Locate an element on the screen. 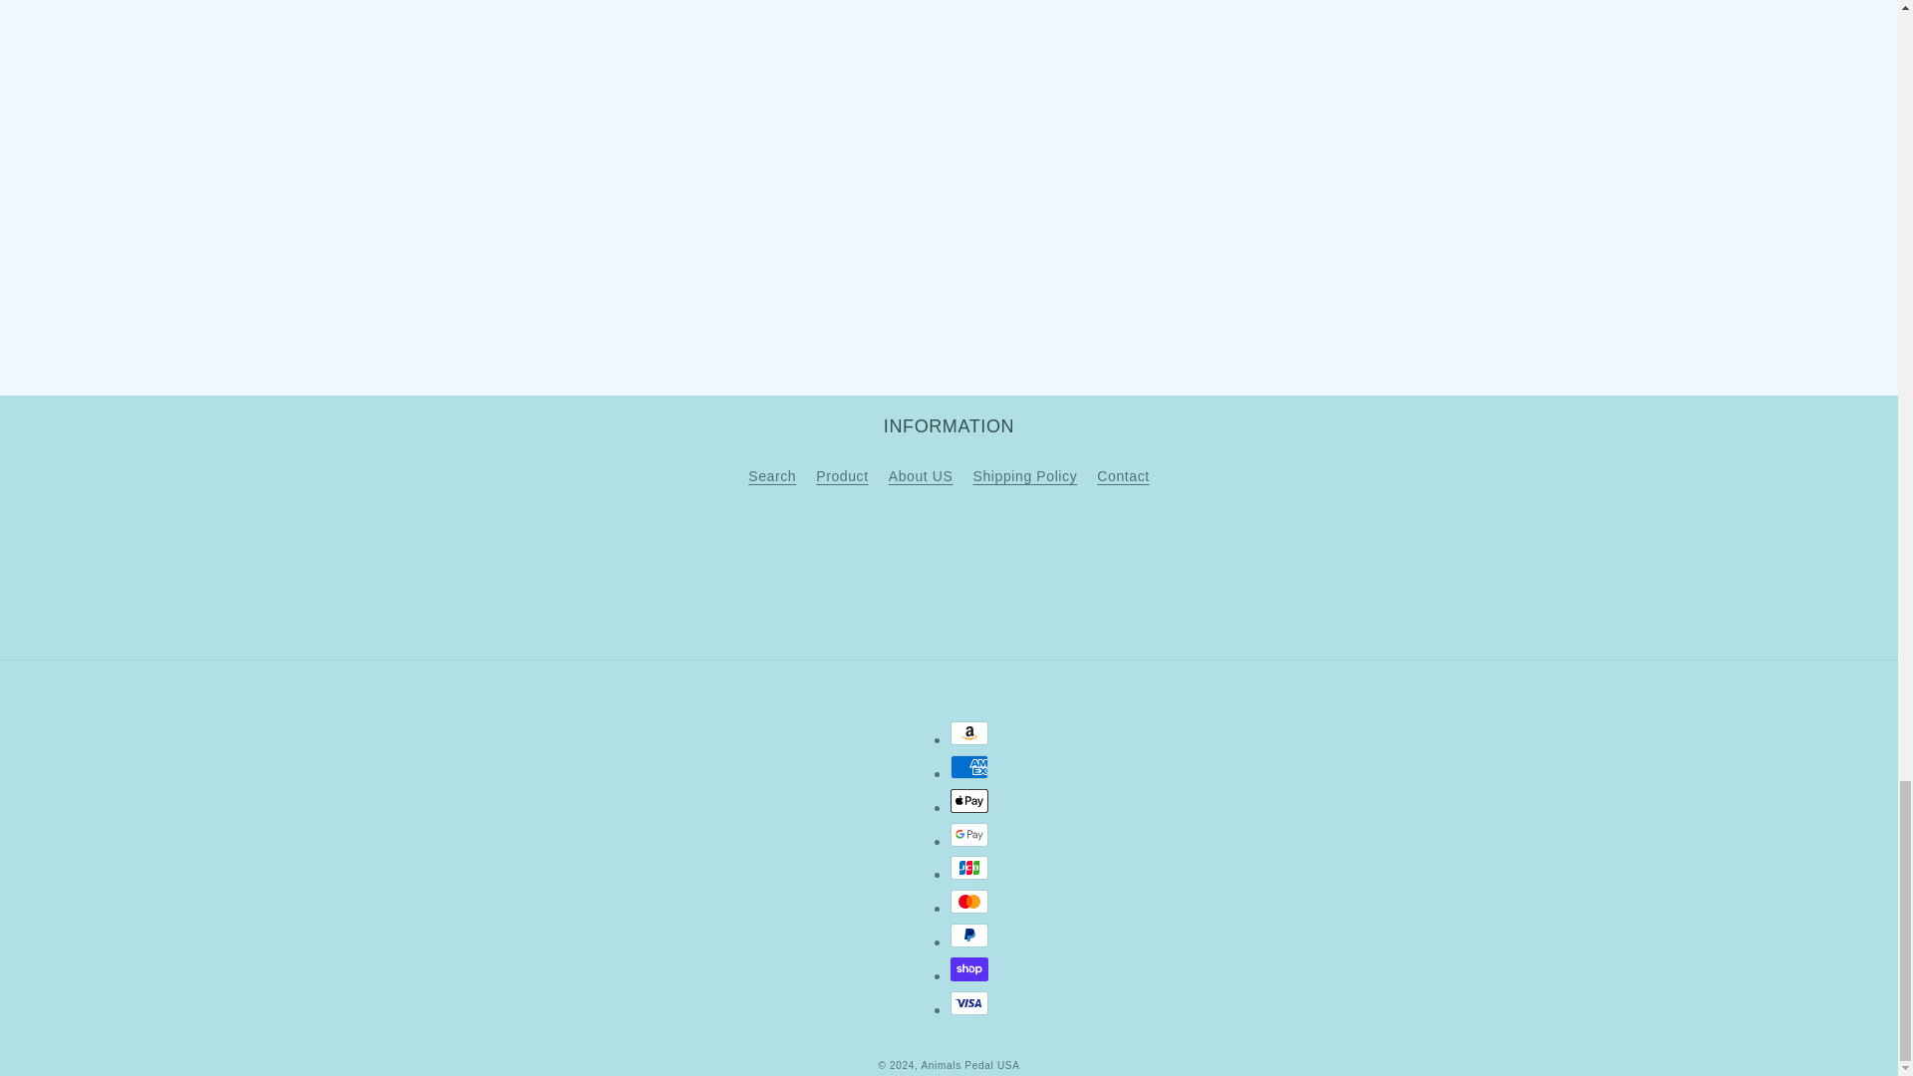  Shop Pay is located at coordinates (969, 968).